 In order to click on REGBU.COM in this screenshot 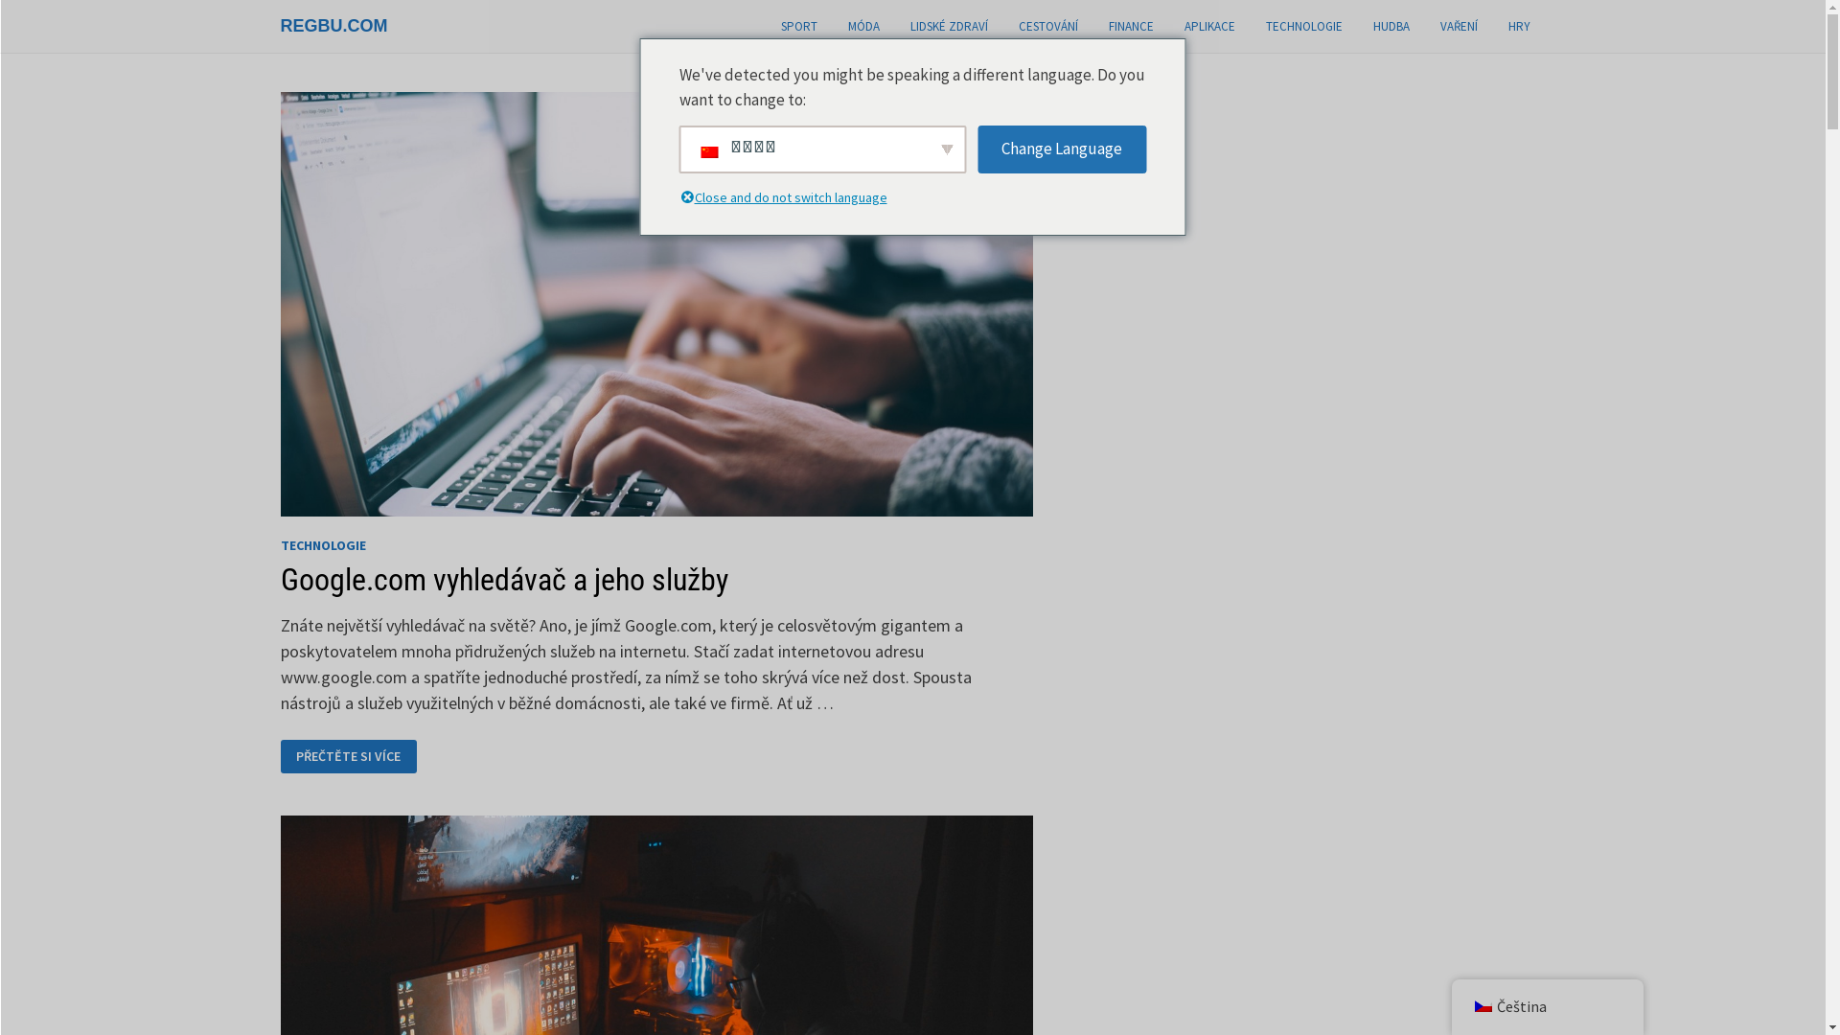, I will do `click(333, 26)`.